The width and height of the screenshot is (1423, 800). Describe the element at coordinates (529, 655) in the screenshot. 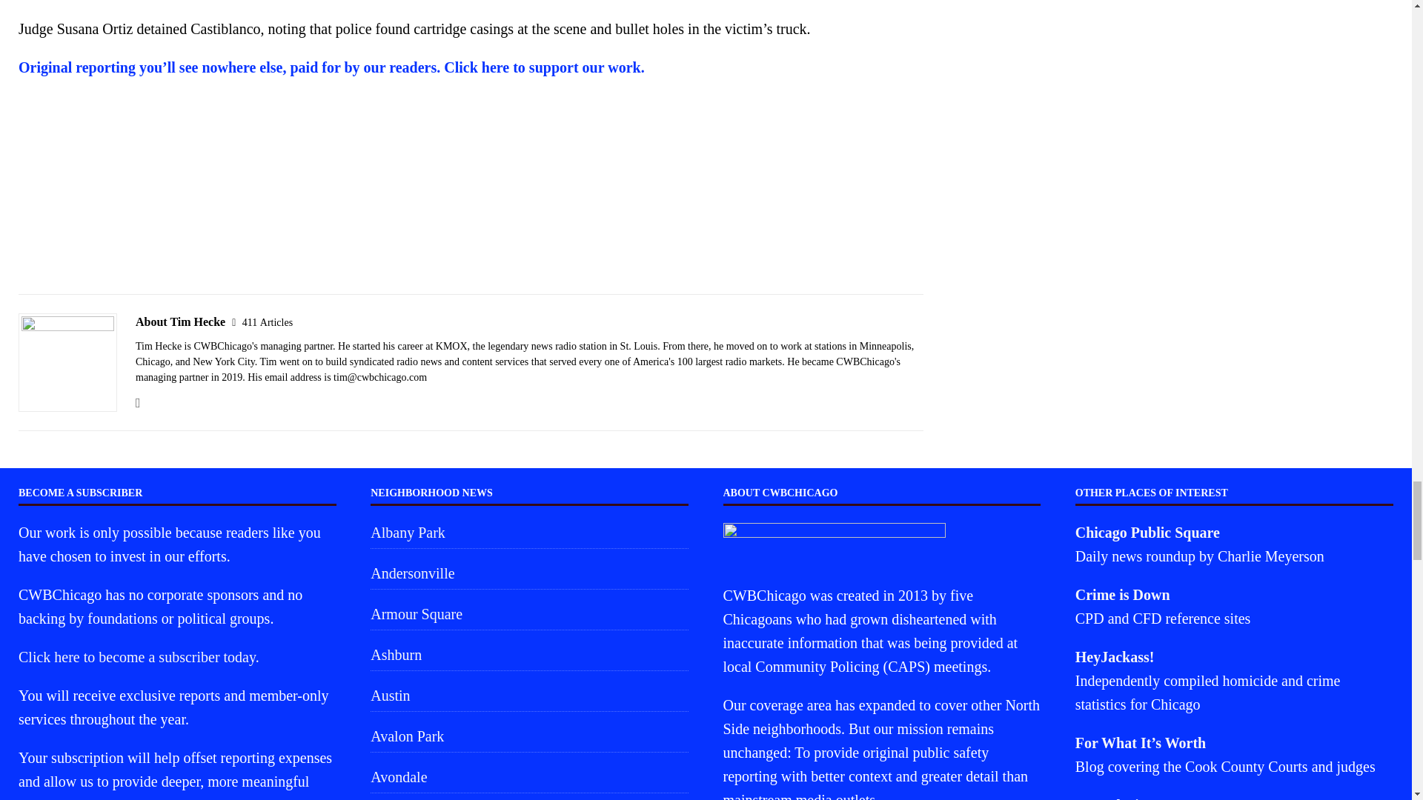

I see `Ashburn` at that location.